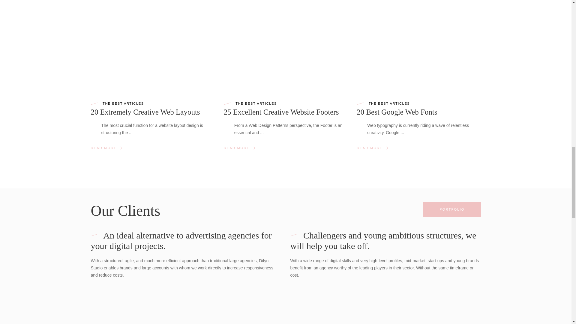  Describe the element at coordinates (397, 112) in the screenshot. I see `20 Best Google Web Fonts` at that location.